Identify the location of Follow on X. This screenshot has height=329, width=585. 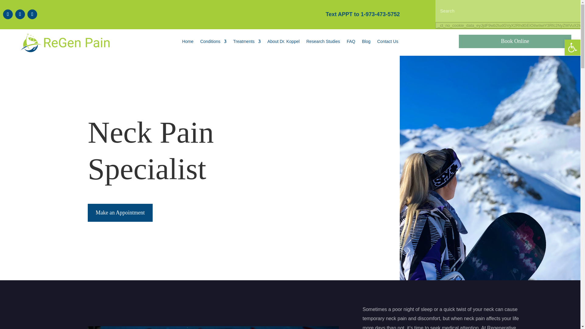
(20, 14).